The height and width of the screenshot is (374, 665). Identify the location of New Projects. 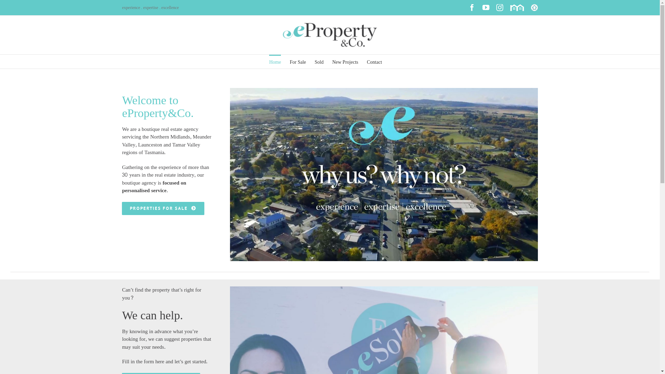
(345, 62).